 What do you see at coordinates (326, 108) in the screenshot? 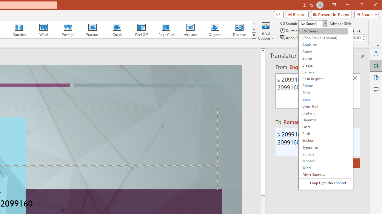
I see `Sound:` at bounding box center [326, 108].